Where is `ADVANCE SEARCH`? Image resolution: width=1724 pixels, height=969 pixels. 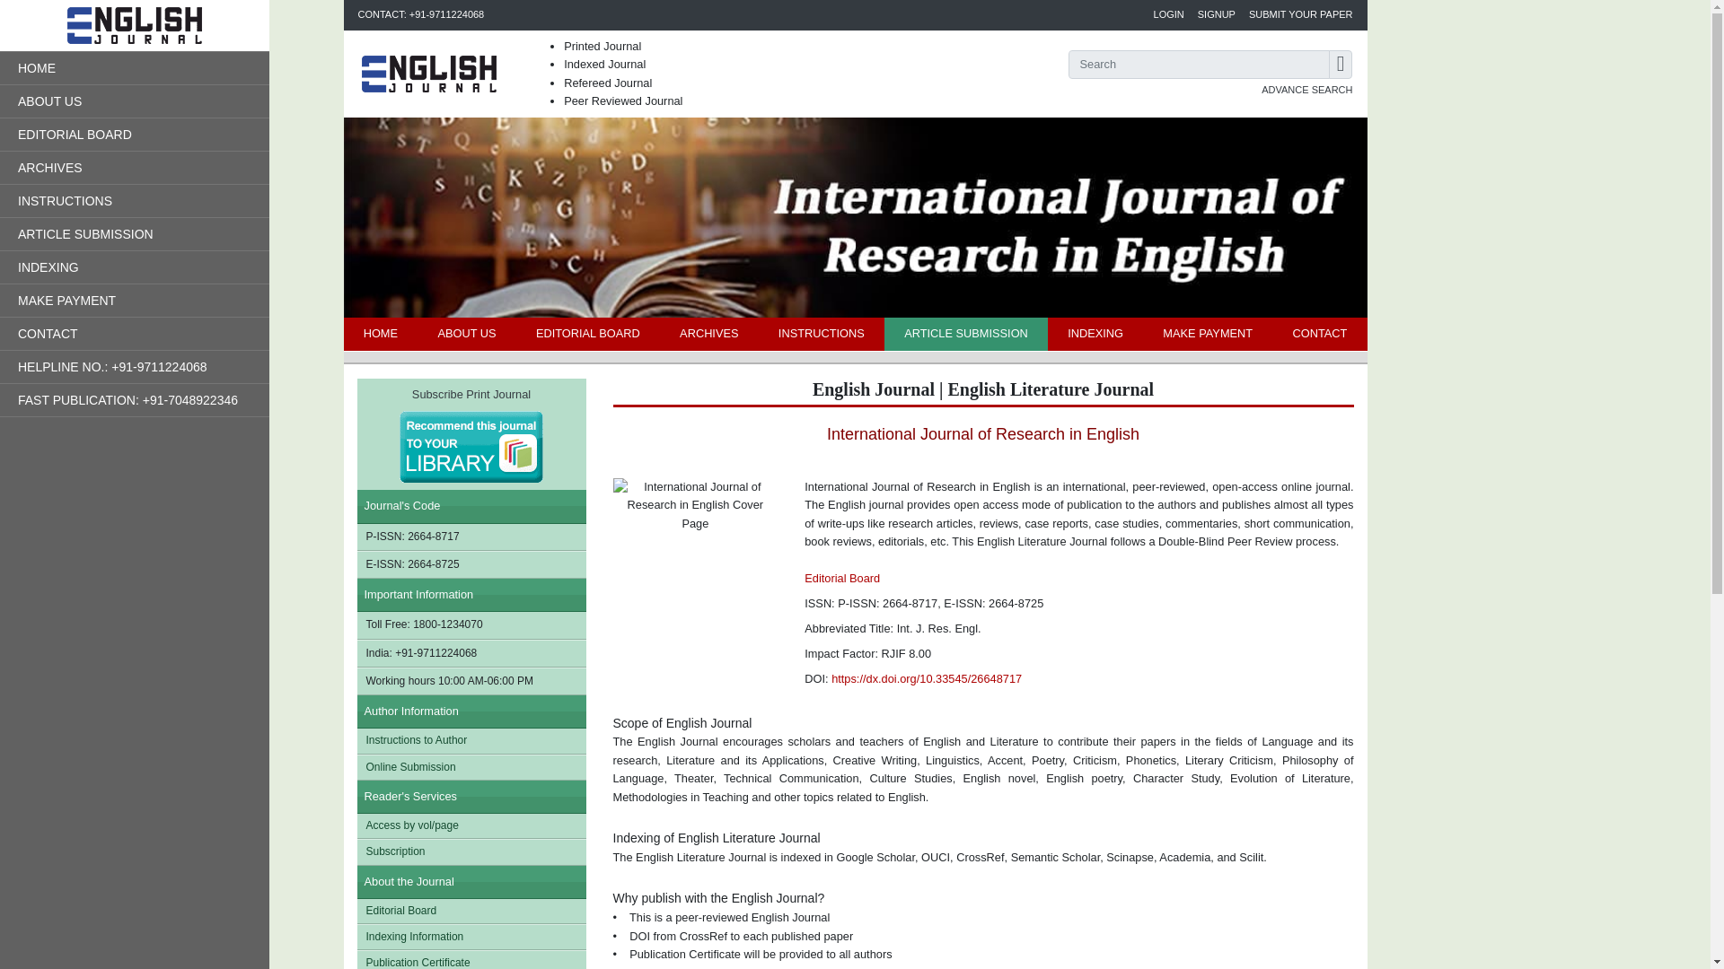 ADVANCE SEARCH is located at coordinates (1306, 90).